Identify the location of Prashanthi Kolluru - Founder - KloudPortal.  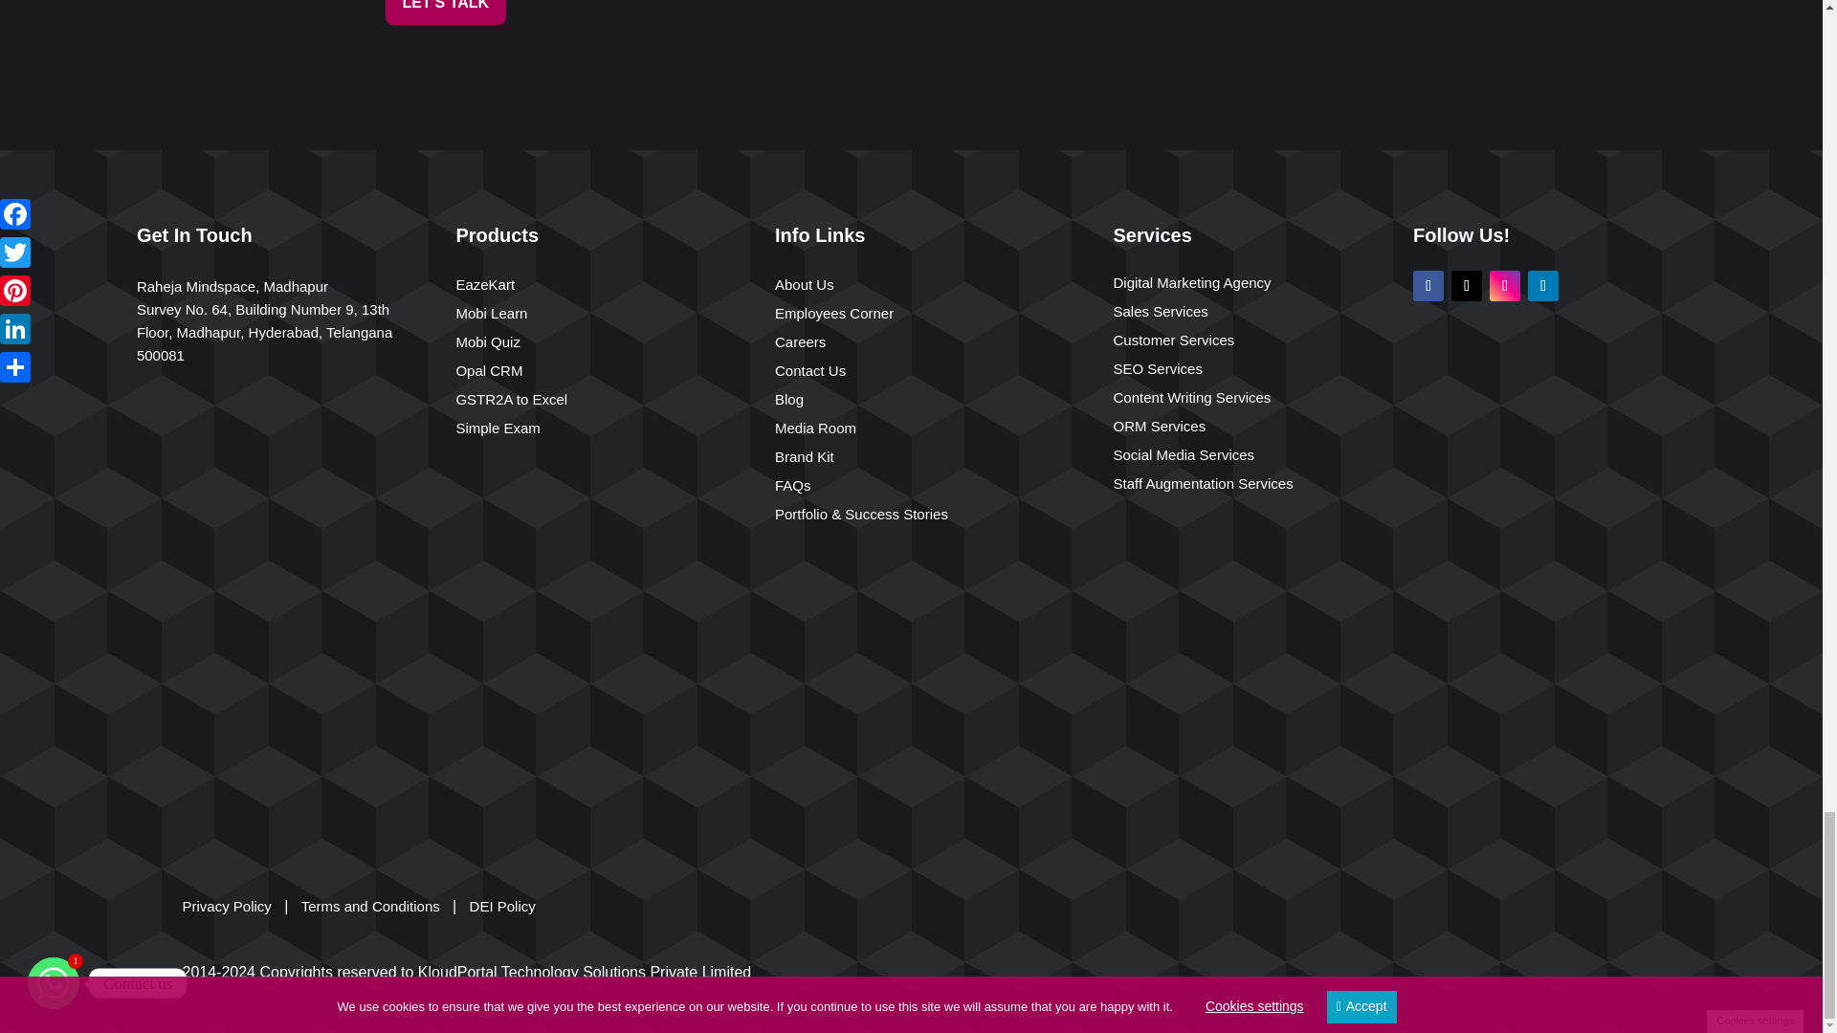
(1225, 2).